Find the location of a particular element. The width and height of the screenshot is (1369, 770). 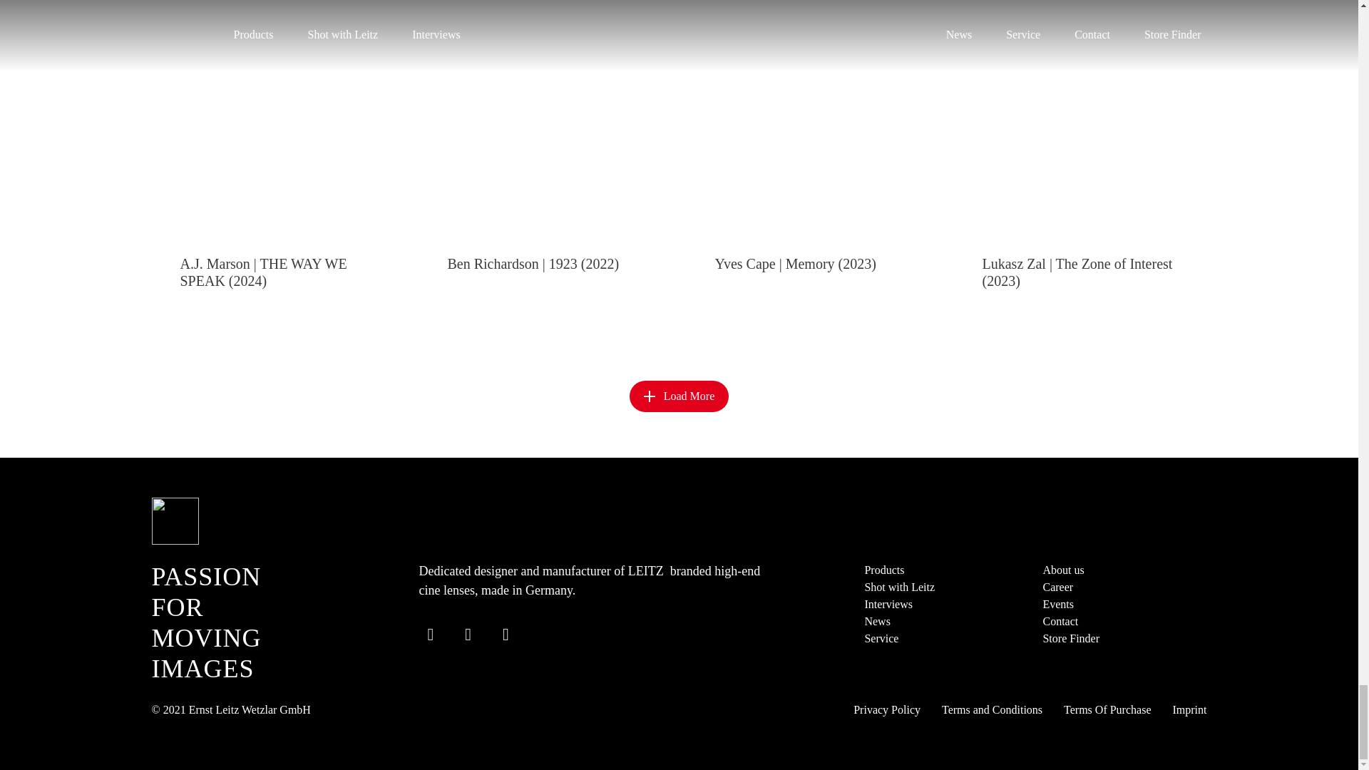

Contact is located at coordinates (1060, 621).